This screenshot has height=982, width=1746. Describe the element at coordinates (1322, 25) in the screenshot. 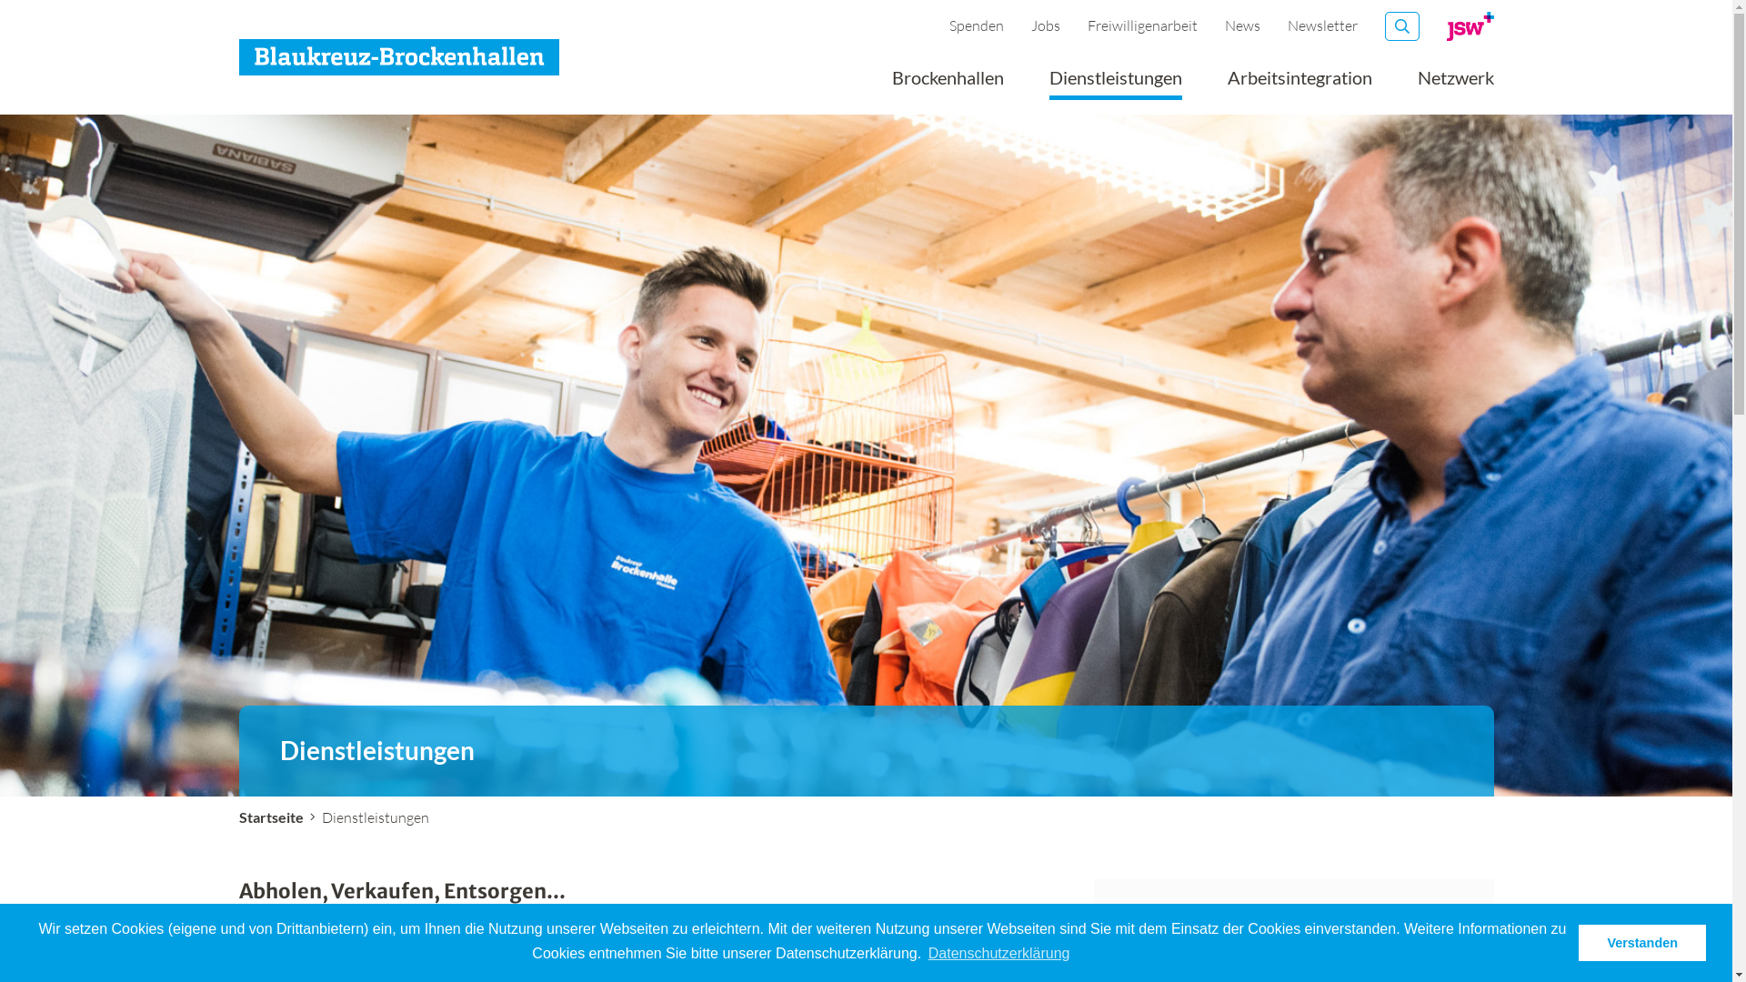

I see `Newsletter` at that location.